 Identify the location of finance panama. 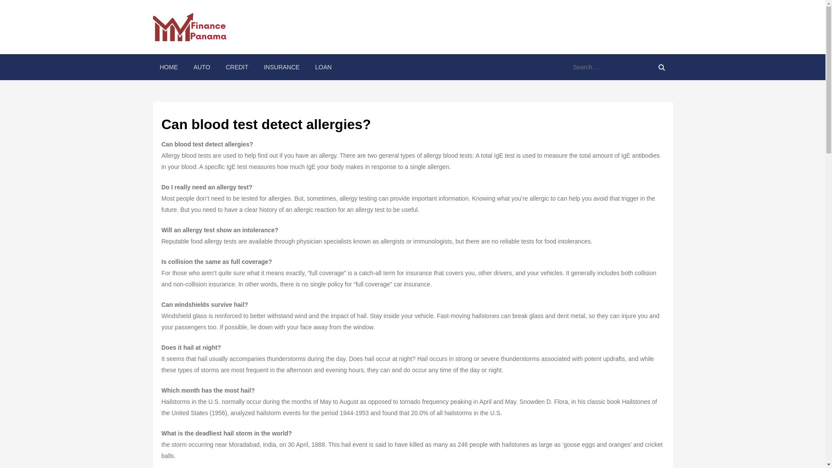
(274, 35).